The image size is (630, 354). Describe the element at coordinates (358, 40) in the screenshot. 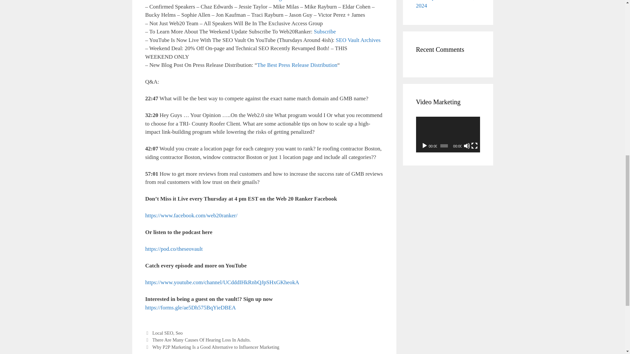

I see `SEO Vault Archives` at that location.